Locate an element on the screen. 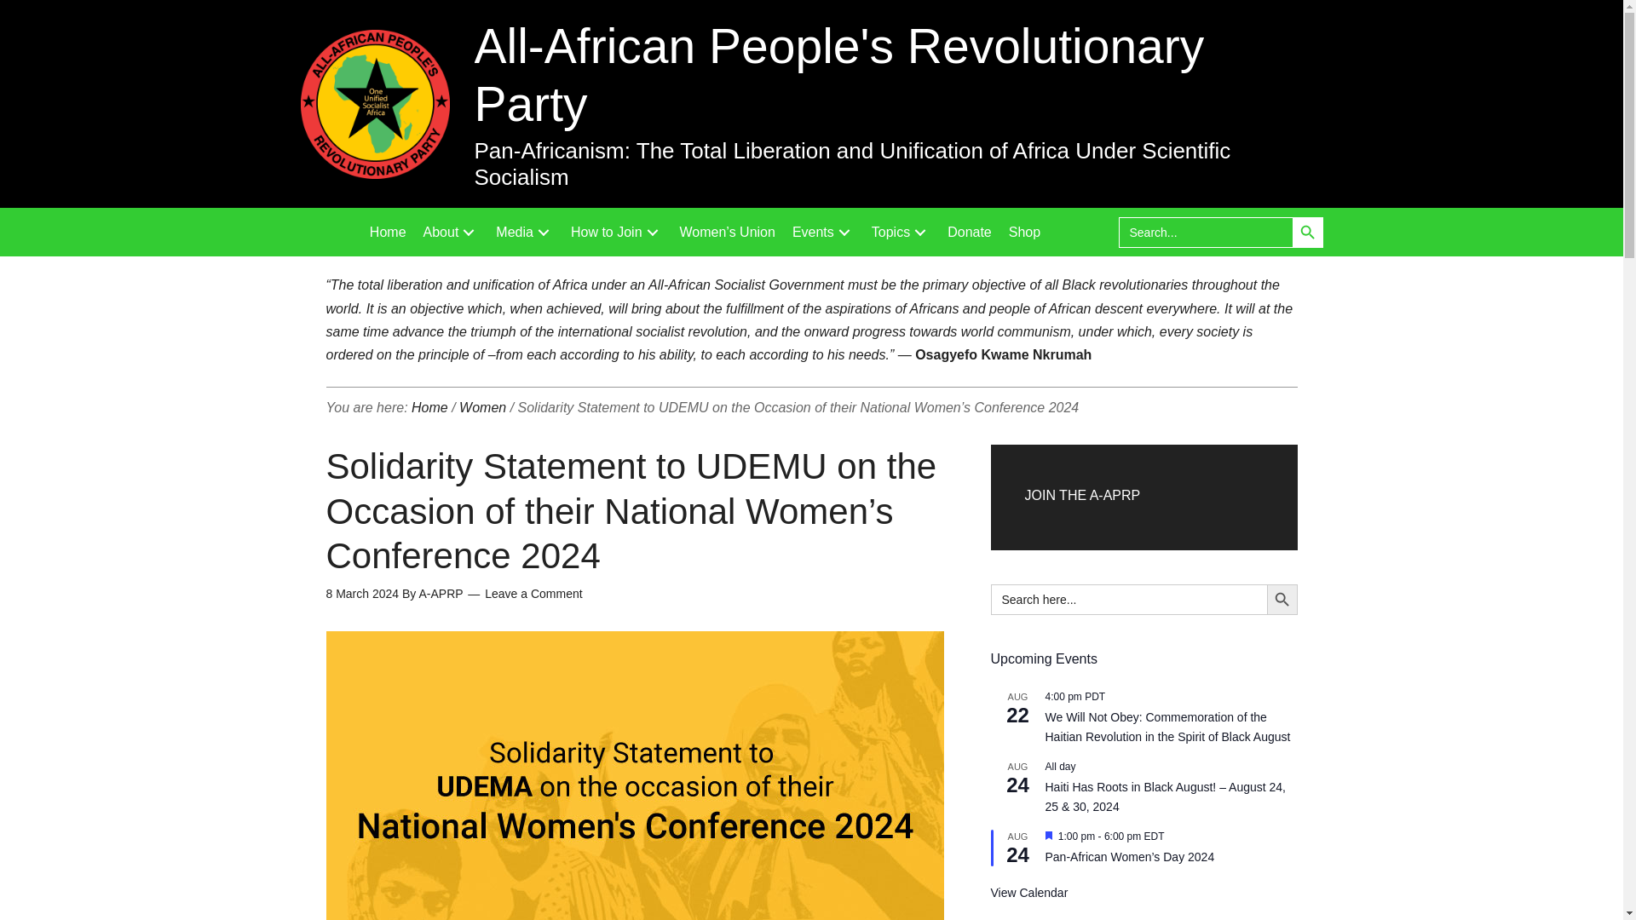  Media is located at coordinates (525, 232).